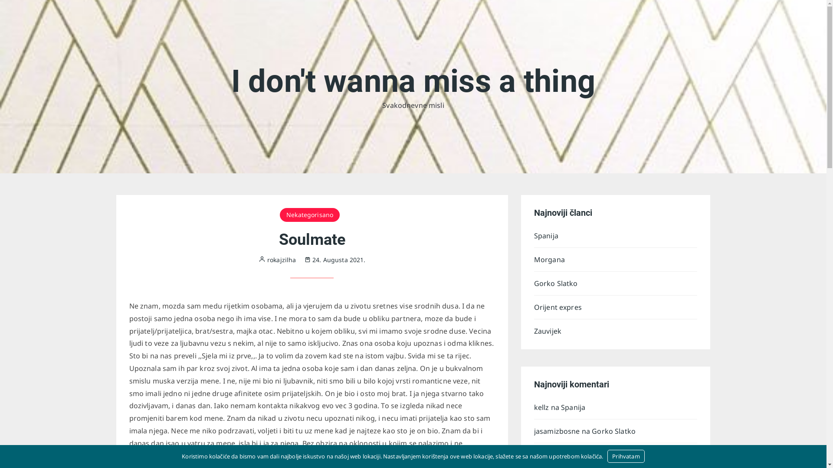  Describe the element at coordinates (278, 260) in the screenshot. I see `rokajzilha` at that location.